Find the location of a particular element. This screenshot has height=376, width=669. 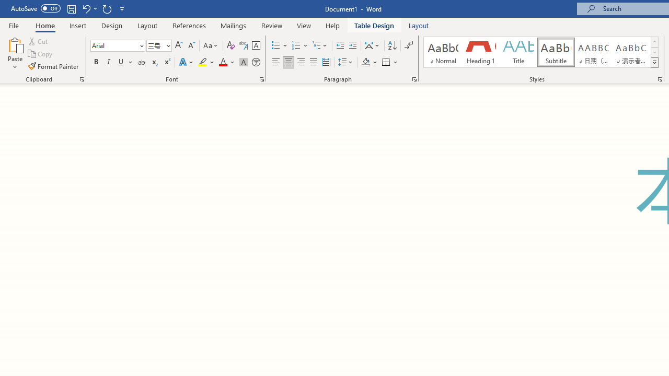

Subscript is located at coordinates (154, 63).